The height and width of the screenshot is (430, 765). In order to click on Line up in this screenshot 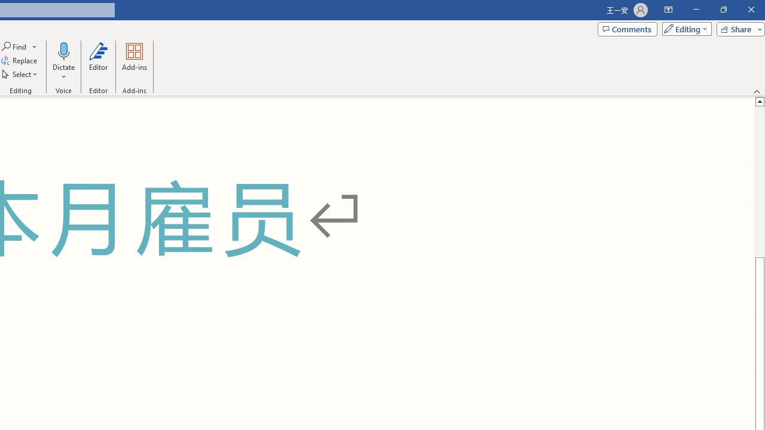, I will do `click(760, 101)`.